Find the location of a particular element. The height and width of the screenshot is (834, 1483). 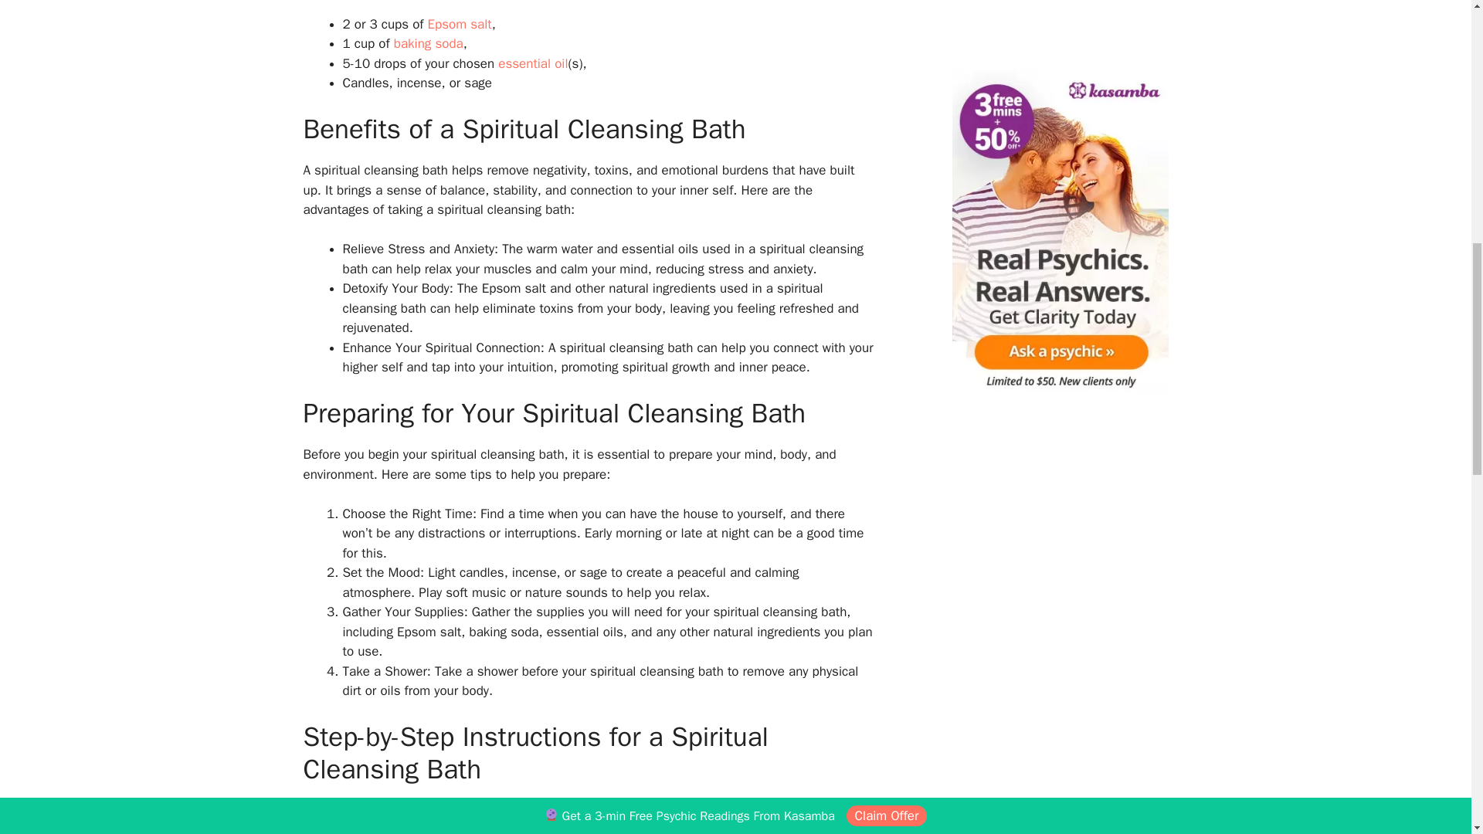

Scroll back to top is located at coordinates (1433, 679).